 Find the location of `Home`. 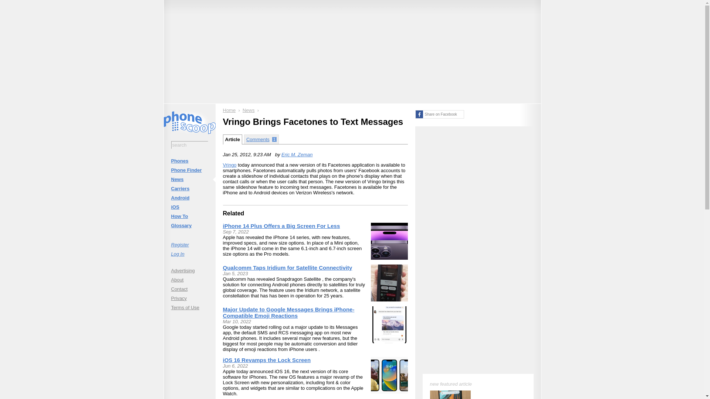

Home is located at coordinates (229, 110).